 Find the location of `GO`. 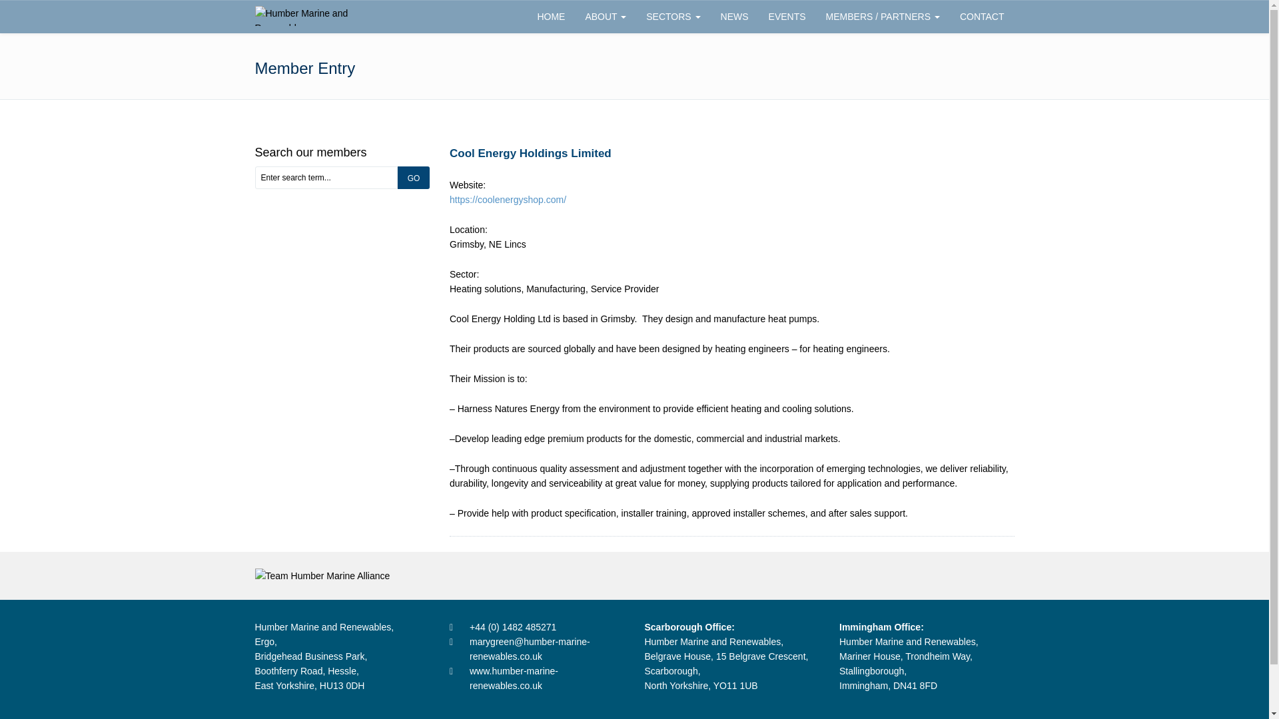

GO is located at coordinates (414, 177).